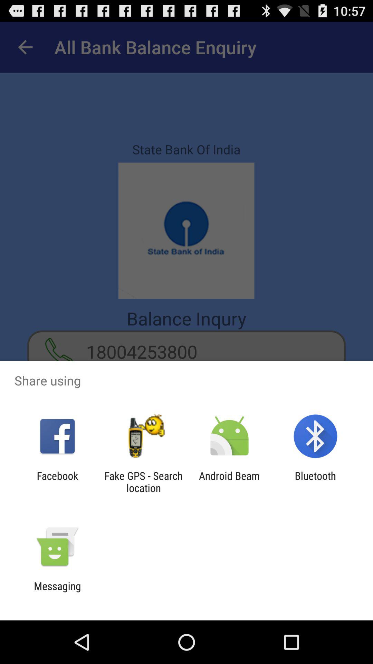 The height and width of the screenshot is (664, 373). Describe the element at coordinates (315, 482) in the screenshot. I see `press icon to the right of android beam item` at that location.